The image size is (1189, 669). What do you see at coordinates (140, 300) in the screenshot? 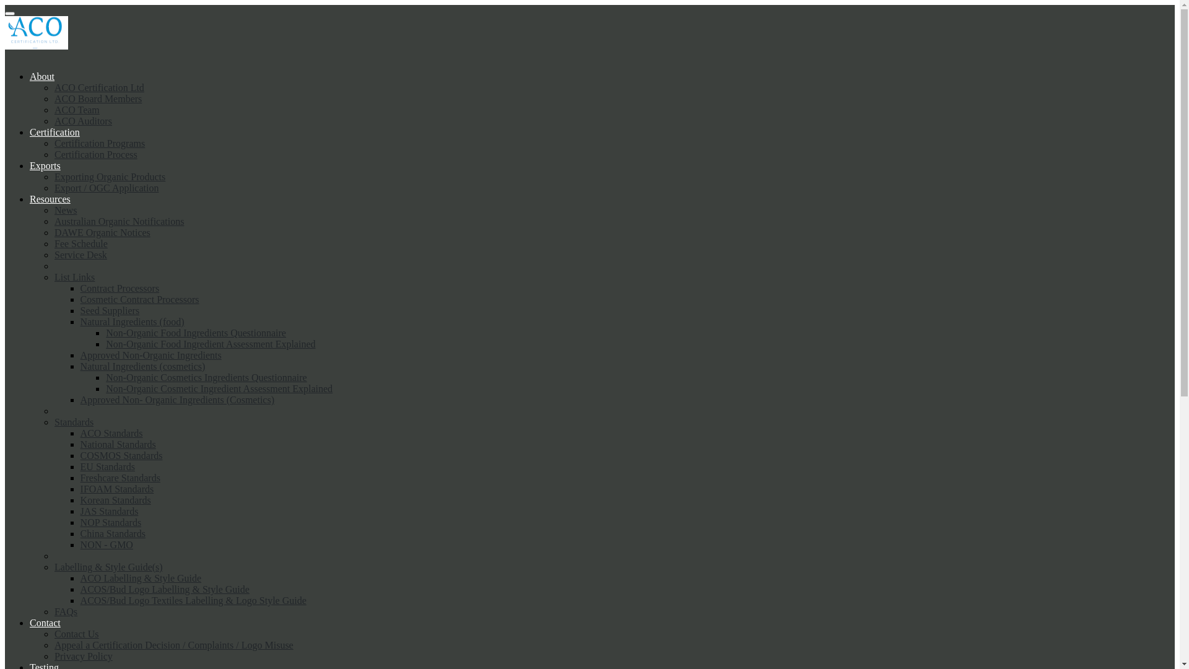
I see `Cosmetic Contract Processors` at bounding box center [140, 300].